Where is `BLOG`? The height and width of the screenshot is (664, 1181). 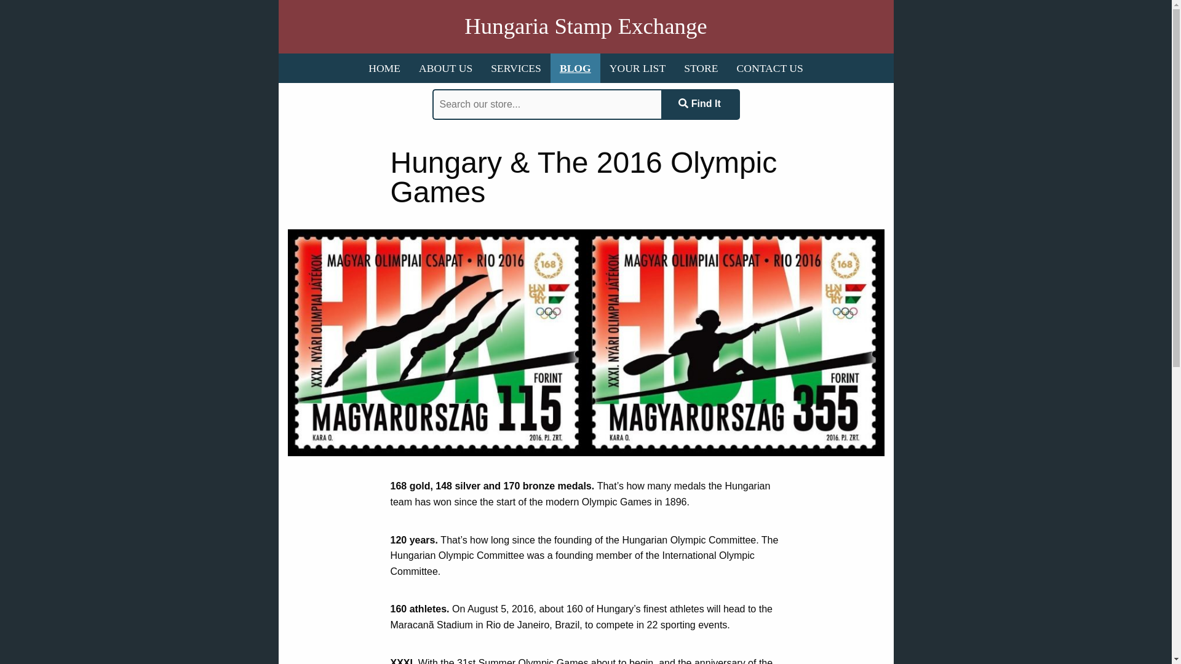 BLOG is located at coordinates (575, 68).